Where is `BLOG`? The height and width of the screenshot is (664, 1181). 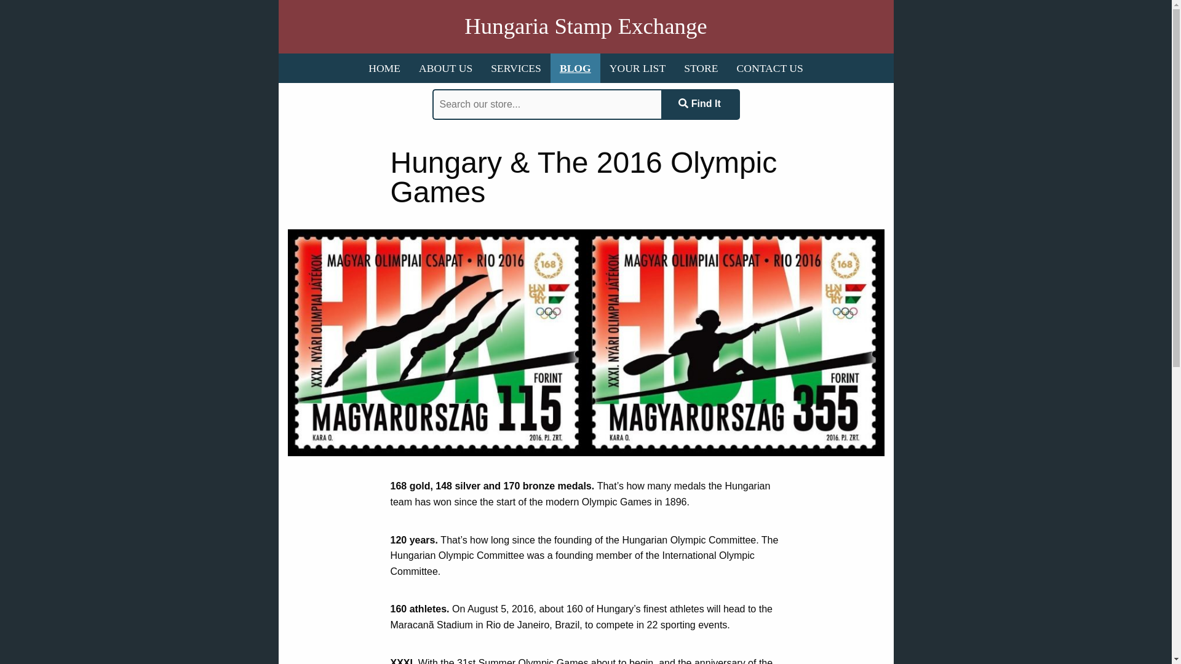 BLOG is located at coordinates (575, 68).